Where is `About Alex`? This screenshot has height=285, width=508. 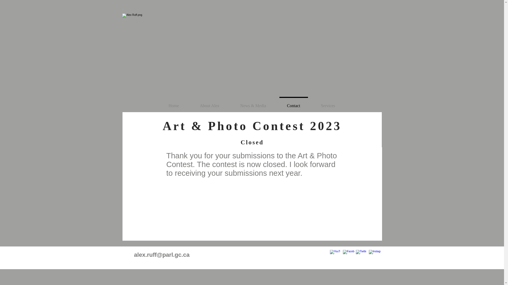 About Alex is located at coordinates (210, 103).